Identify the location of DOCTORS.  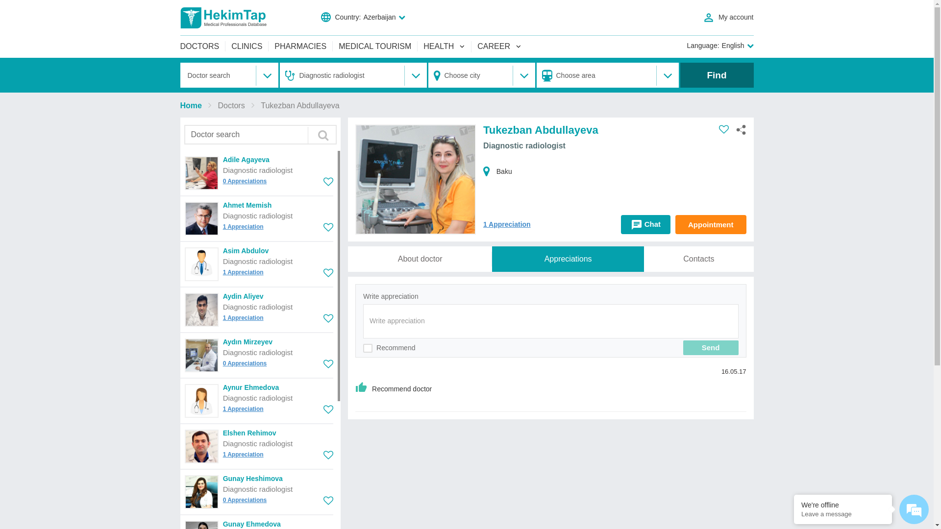
(203, 46).